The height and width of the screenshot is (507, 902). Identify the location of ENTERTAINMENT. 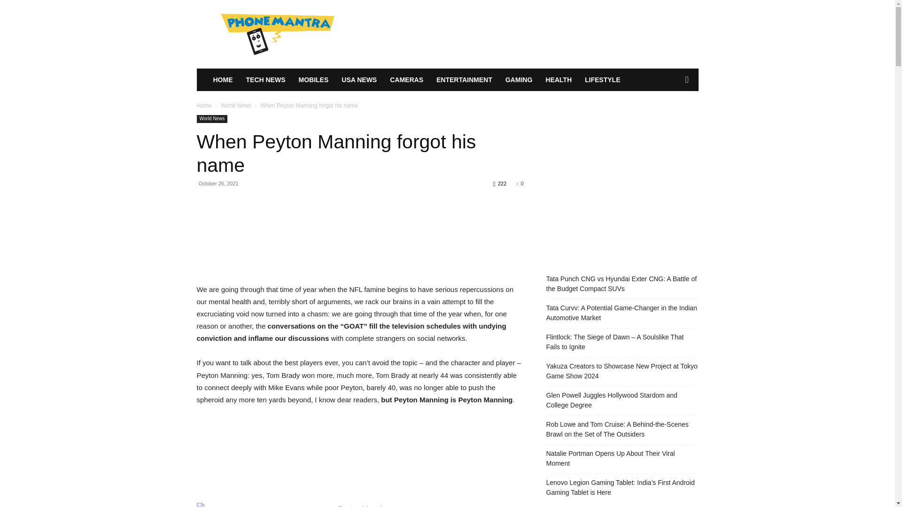
(464, 80).